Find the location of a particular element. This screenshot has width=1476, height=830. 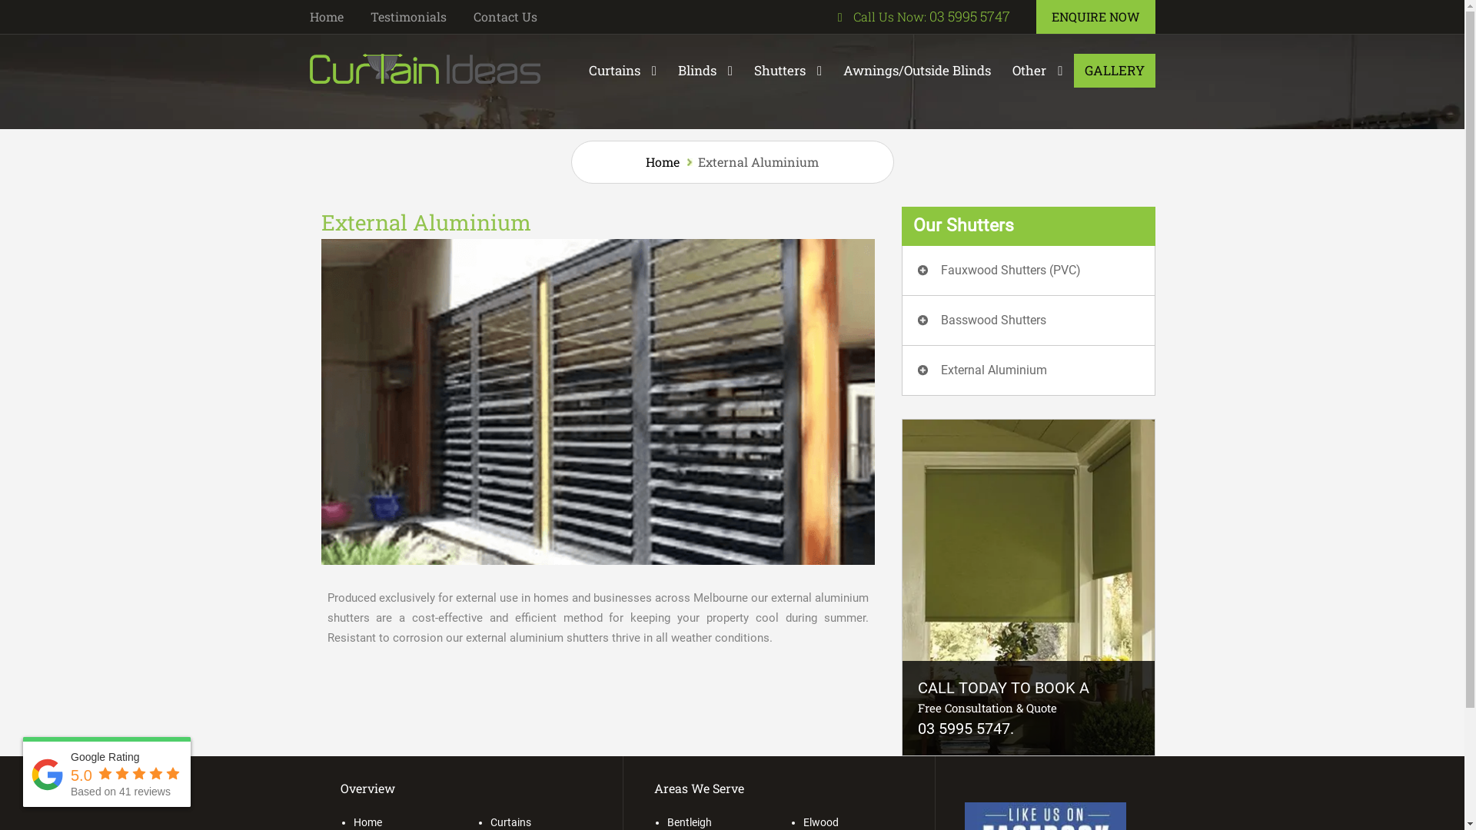

03 5995 5747 is located at coordinates (964, 729).